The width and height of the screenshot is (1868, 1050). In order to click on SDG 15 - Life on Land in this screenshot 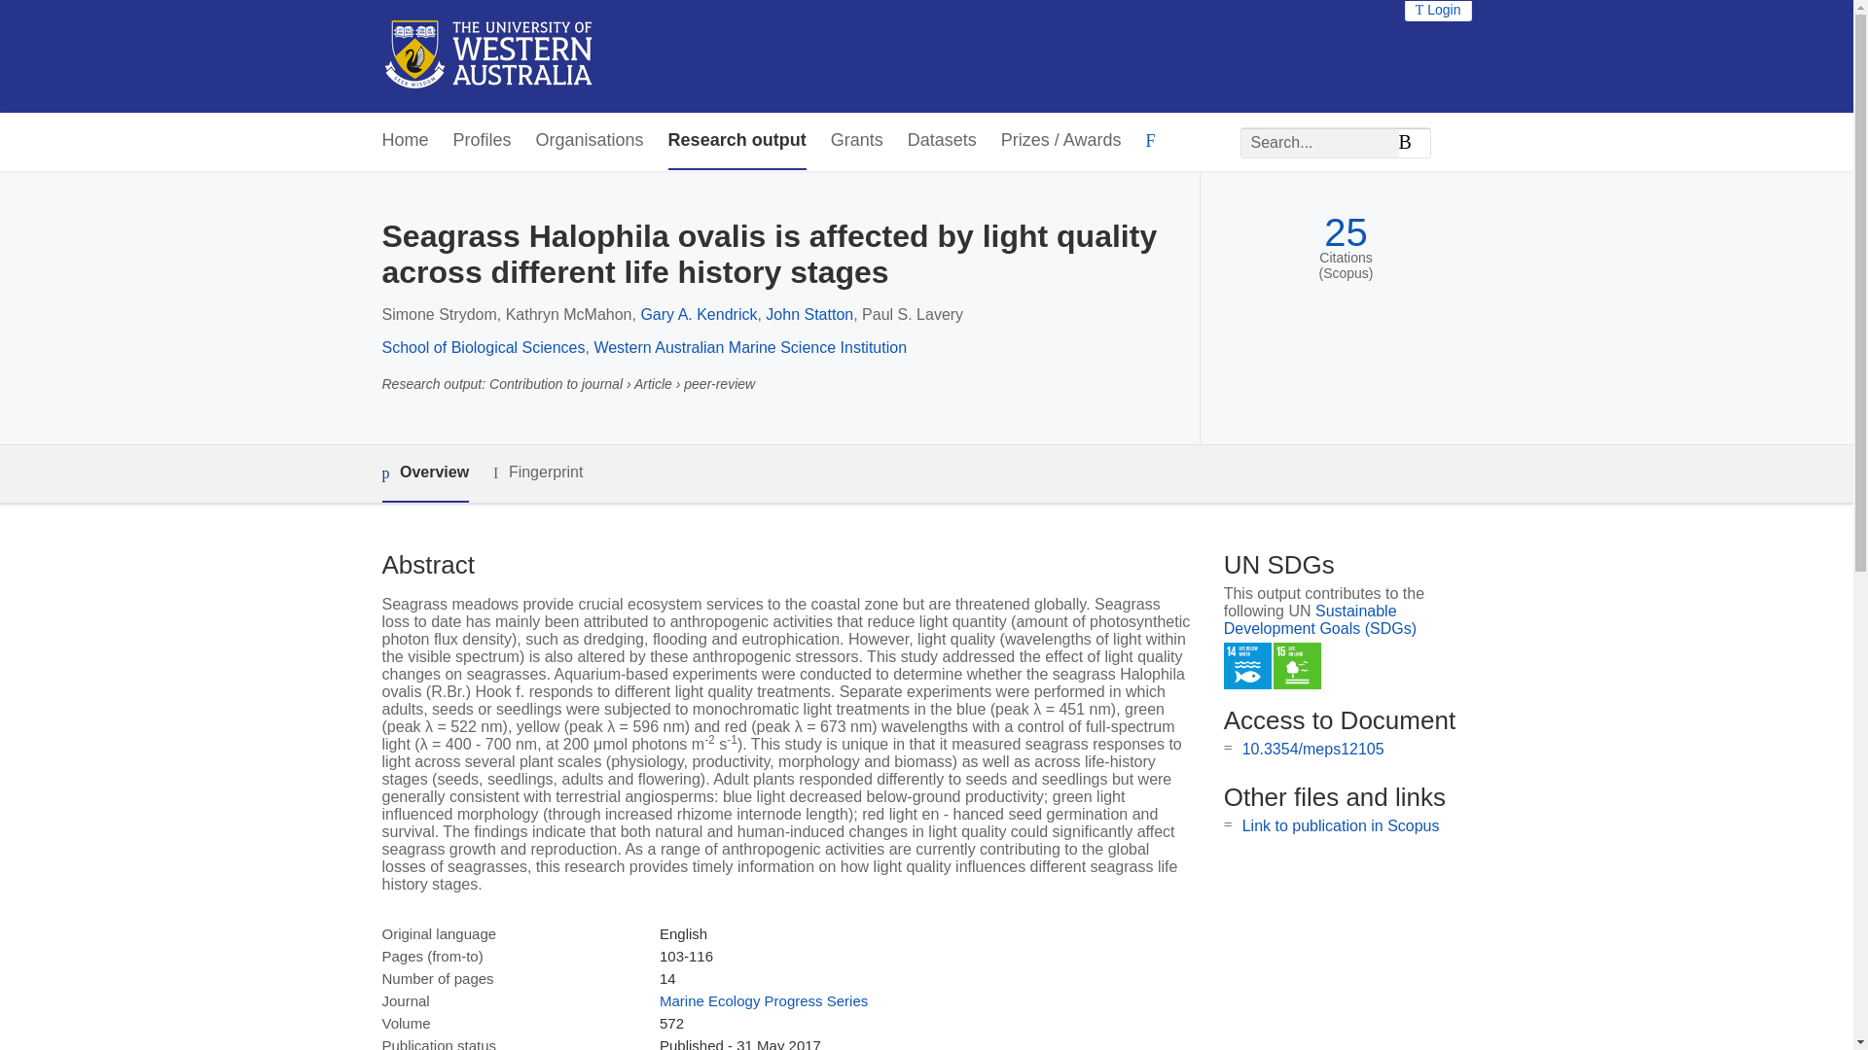, I will do `click(1297, 665)`.